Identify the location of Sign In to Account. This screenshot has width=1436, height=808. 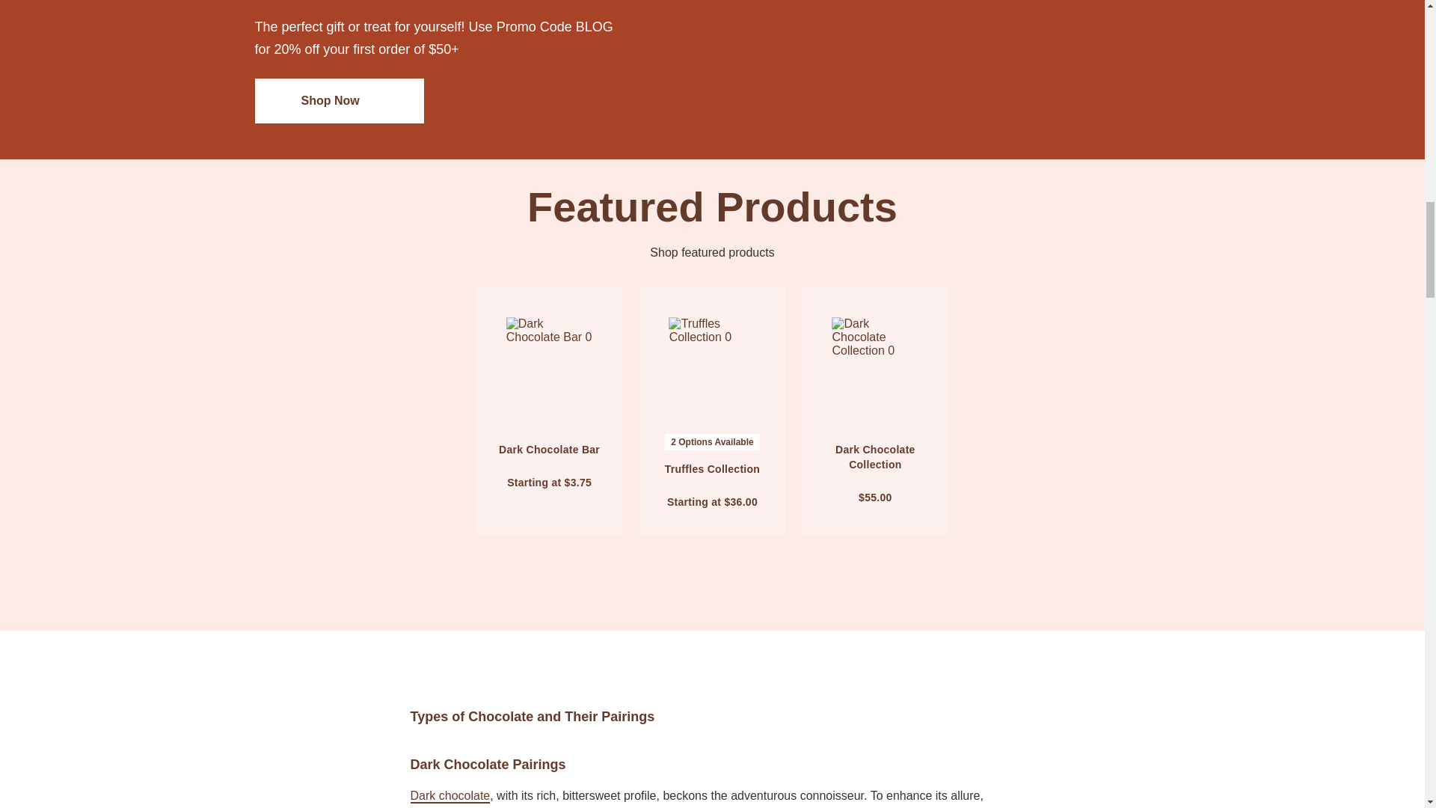
(764, 308).